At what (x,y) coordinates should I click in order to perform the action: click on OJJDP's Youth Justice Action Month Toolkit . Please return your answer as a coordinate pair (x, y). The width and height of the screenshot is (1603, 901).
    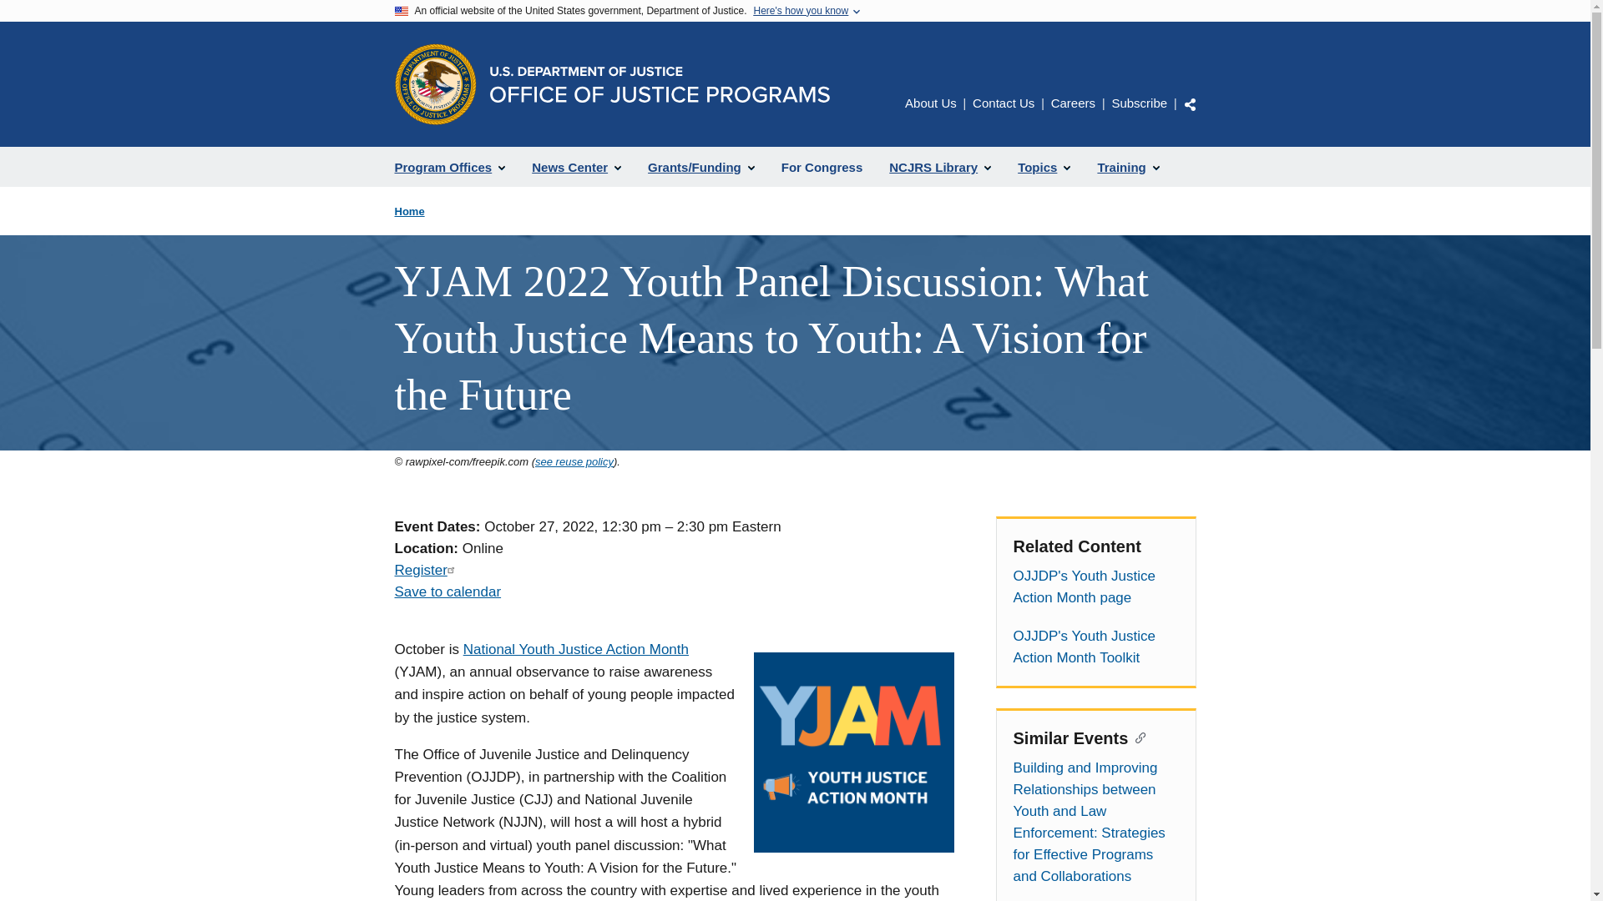
    Looking at the image, I should click on (1095, 647).